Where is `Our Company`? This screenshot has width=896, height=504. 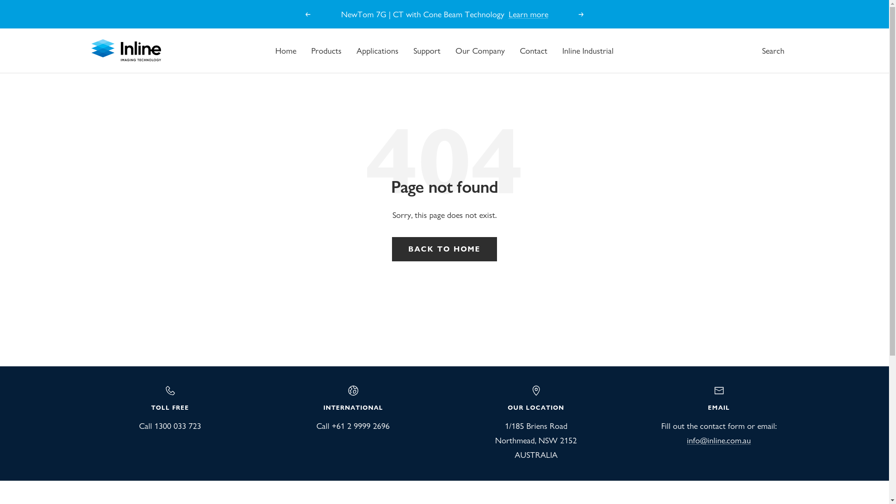
Our Company is located at coordinates (480, 50).